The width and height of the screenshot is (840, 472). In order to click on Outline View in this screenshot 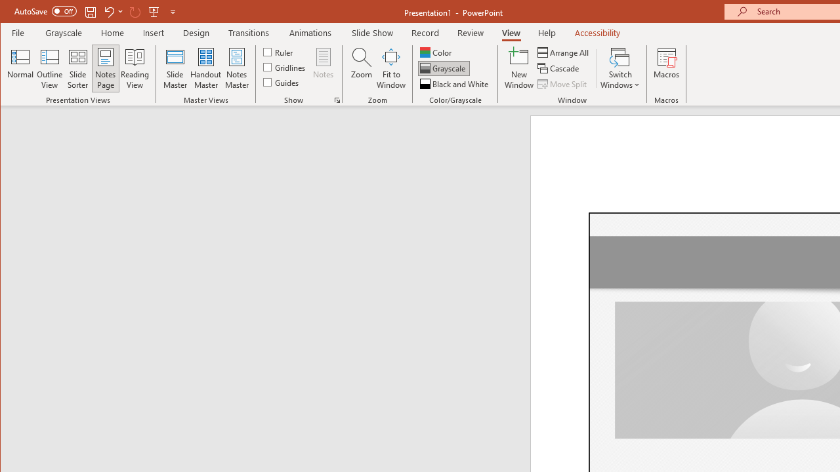, I will do `click(50, 68)`.